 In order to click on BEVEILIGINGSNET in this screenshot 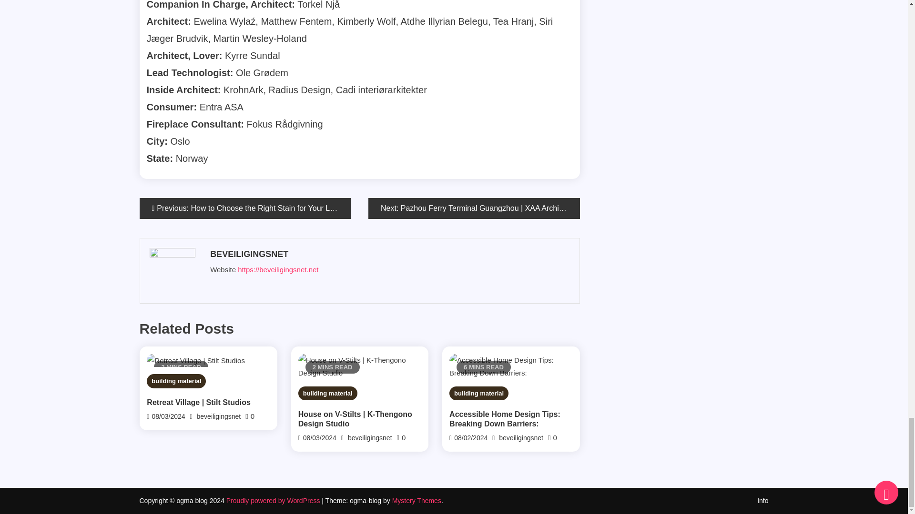, I will do `click(389, 254)`.